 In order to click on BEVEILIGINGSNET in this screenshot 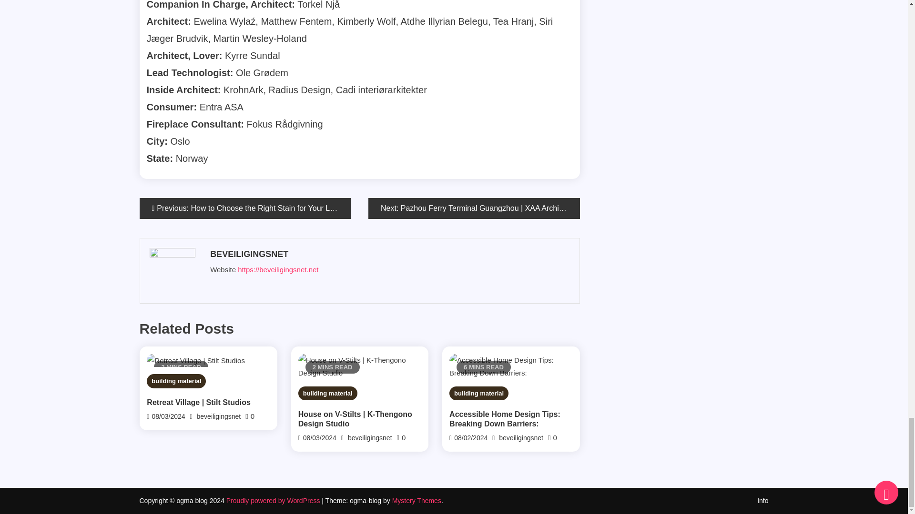, I will do `click(389, 254)`.